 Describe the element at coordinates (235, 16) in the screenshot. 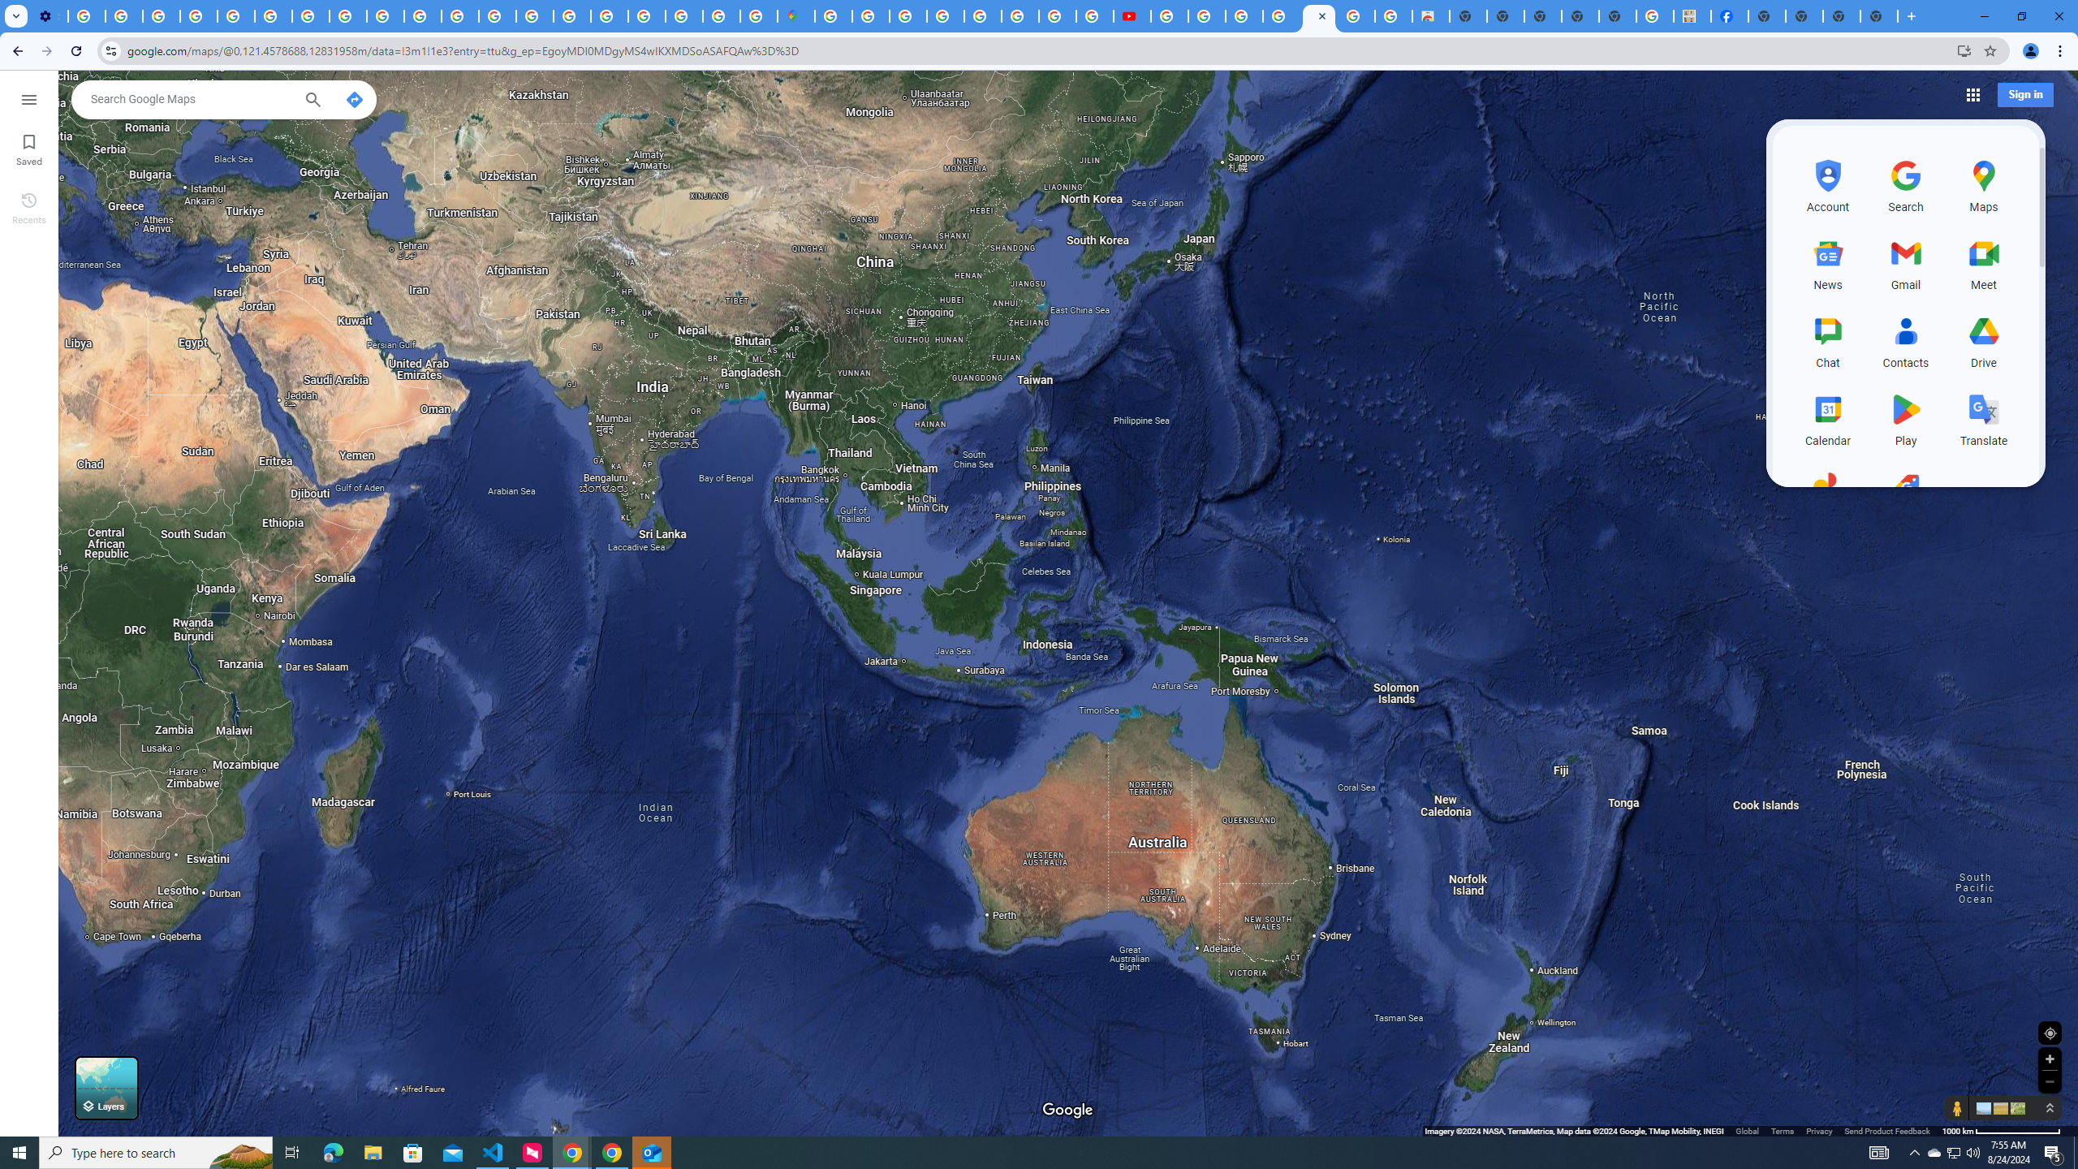

I see `Privacy Help Center - Policies Help` at that location.